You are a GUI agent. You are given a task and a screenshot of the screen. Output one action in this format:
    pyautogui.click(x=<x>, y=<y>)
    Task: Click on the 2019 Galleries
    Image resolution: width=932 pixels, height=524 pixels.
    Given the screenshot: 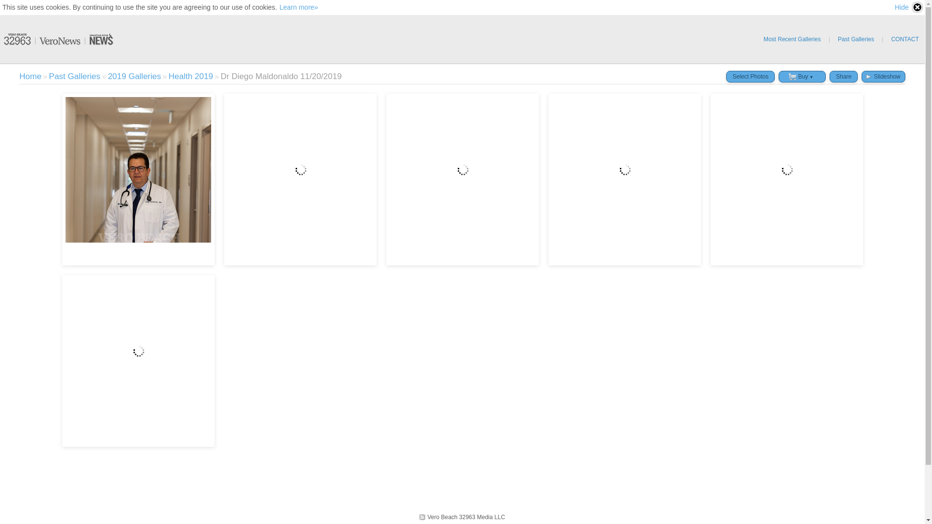 What is the action you would take?
    pyautogui.click(x=134, y=77)
    